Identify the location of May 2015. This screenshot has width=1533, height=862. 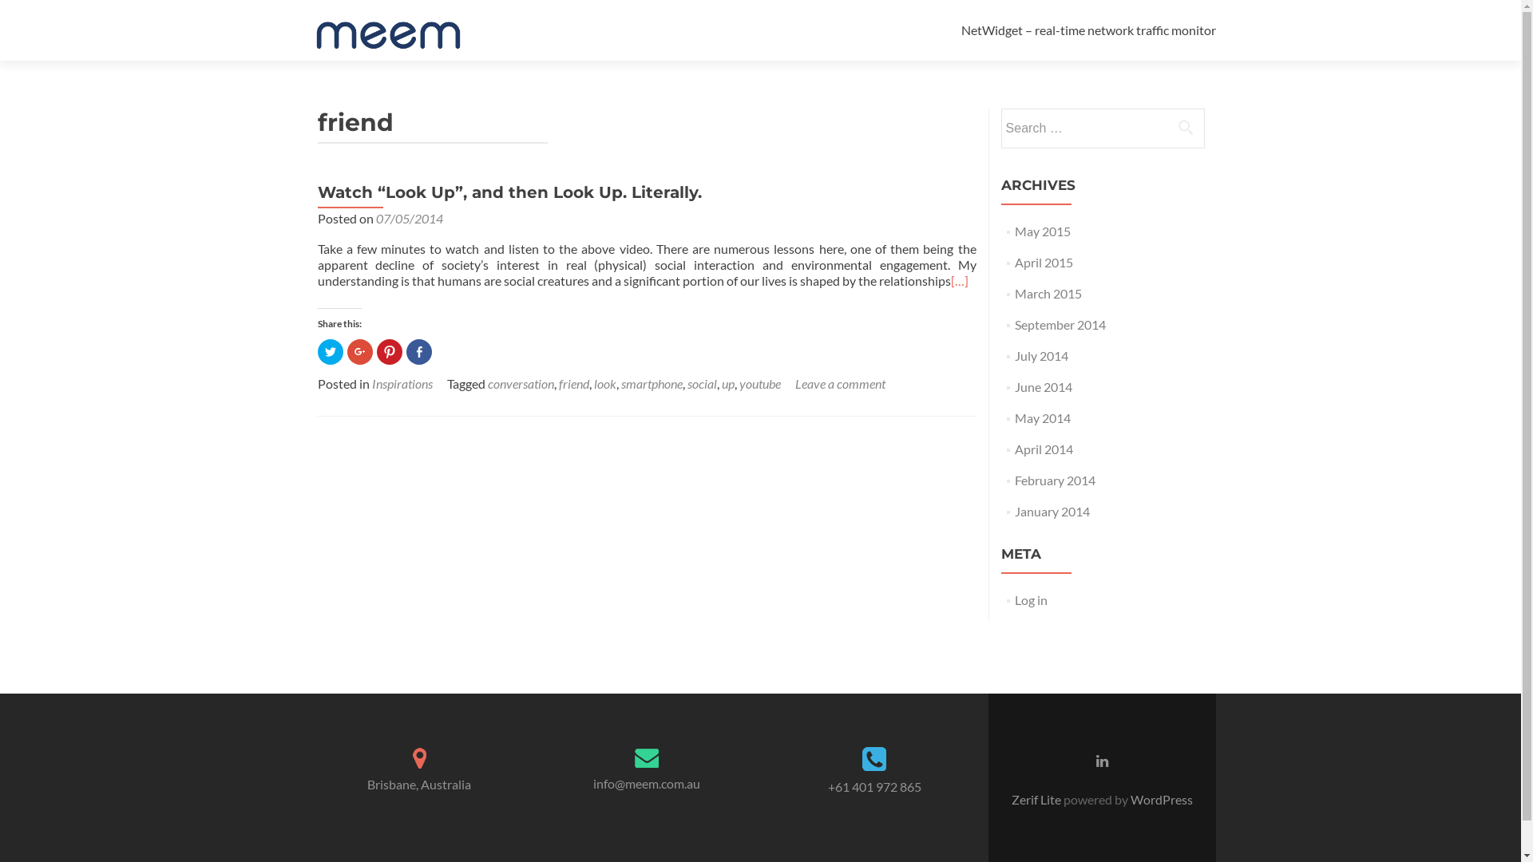
(1043, 231).